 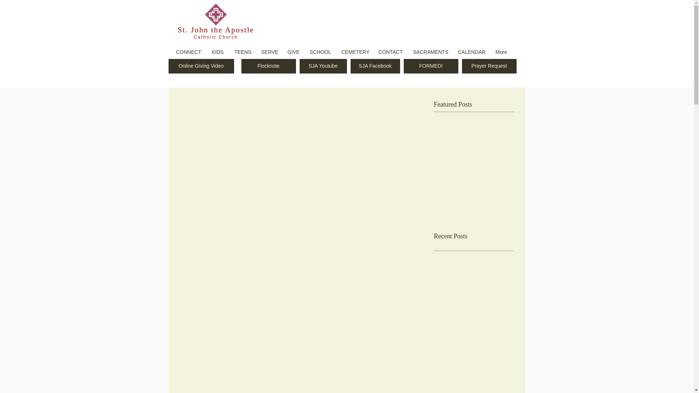 I want to click on SJA Youtube, so click(x=323, y=66).